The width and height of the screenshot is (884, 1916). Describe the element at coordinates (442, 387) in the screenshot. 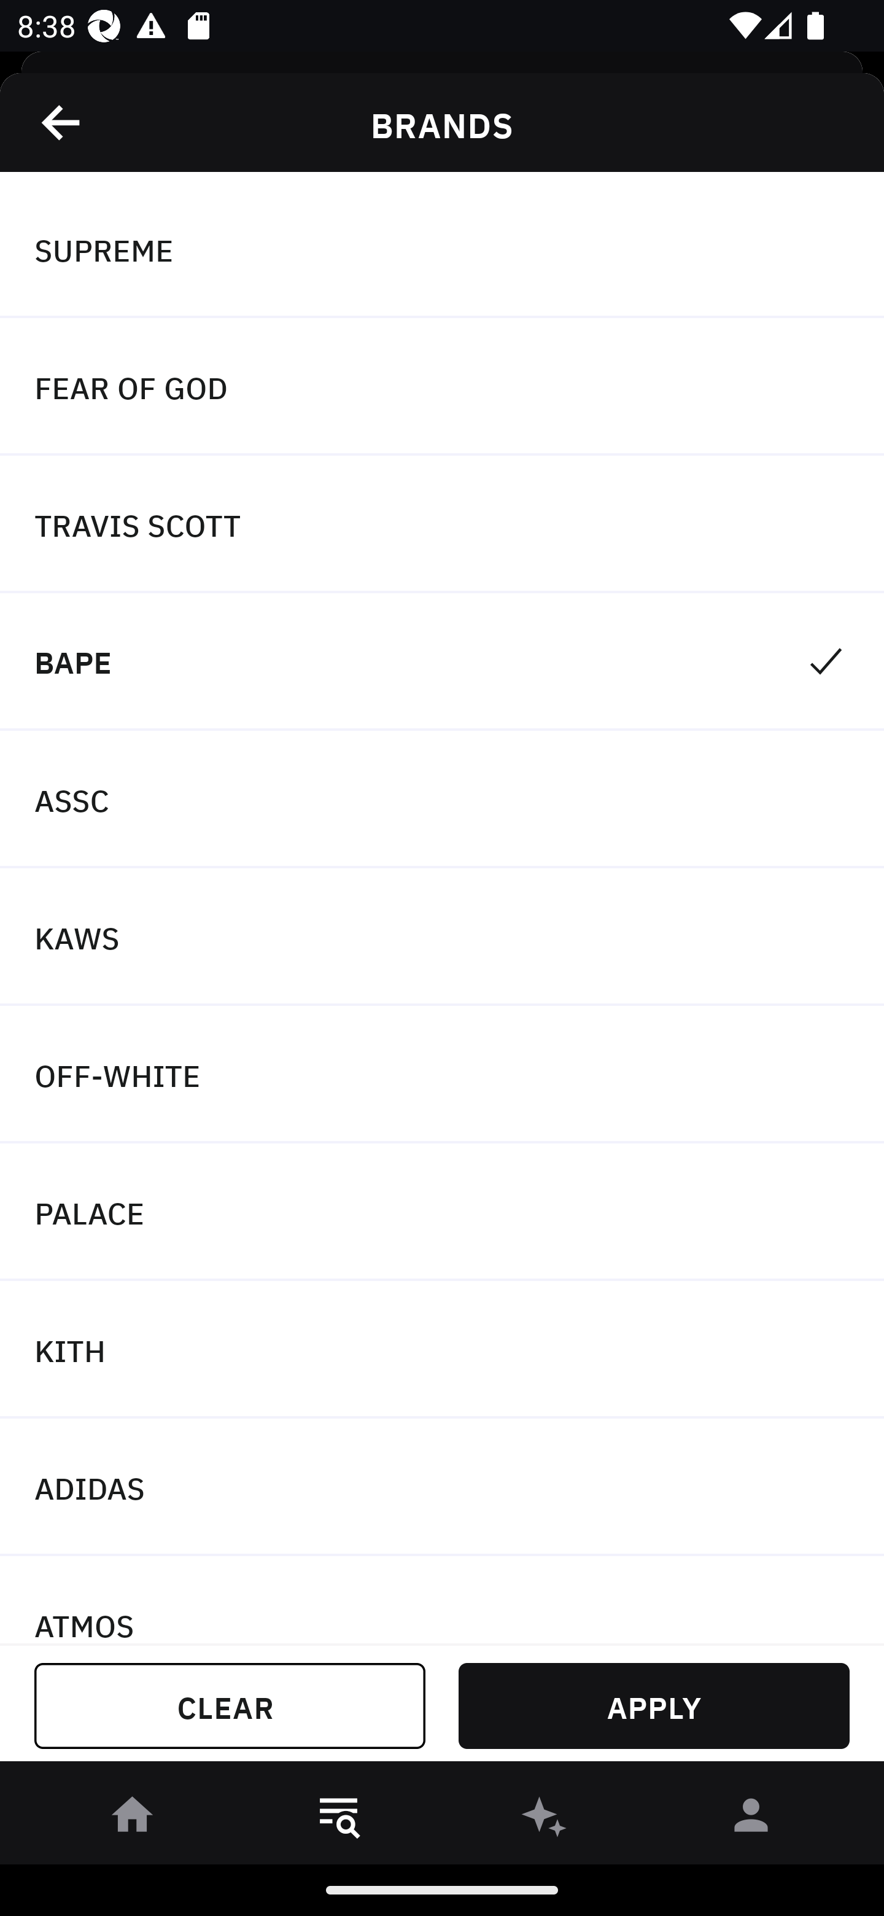

I see `FEAR OF GOD` at that location.